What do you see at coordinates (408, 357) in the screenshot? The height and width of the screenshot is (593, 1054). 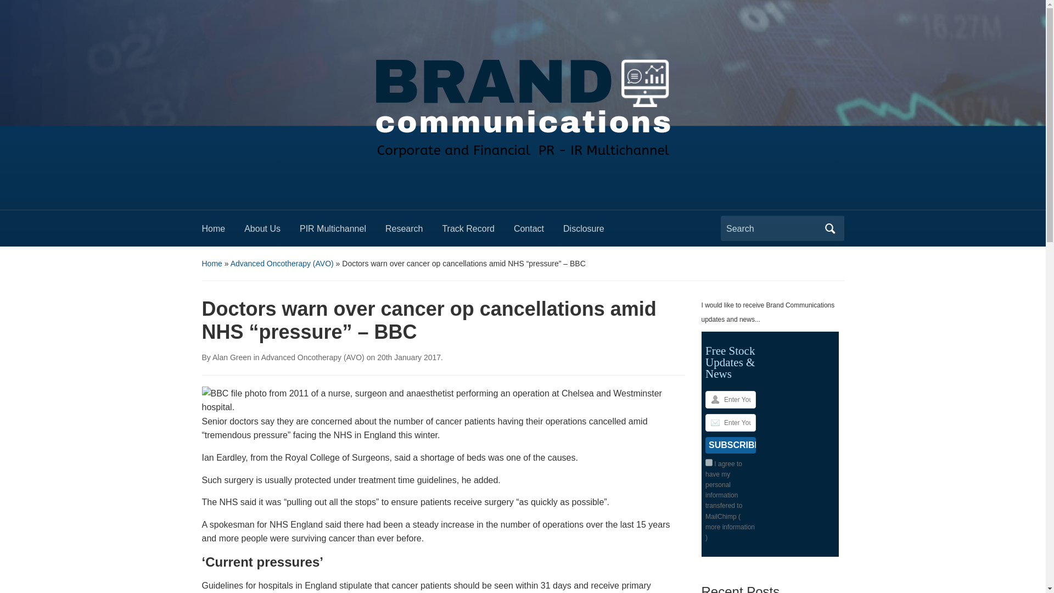 I see `1:55 pm` at bounding box center [408, 357].